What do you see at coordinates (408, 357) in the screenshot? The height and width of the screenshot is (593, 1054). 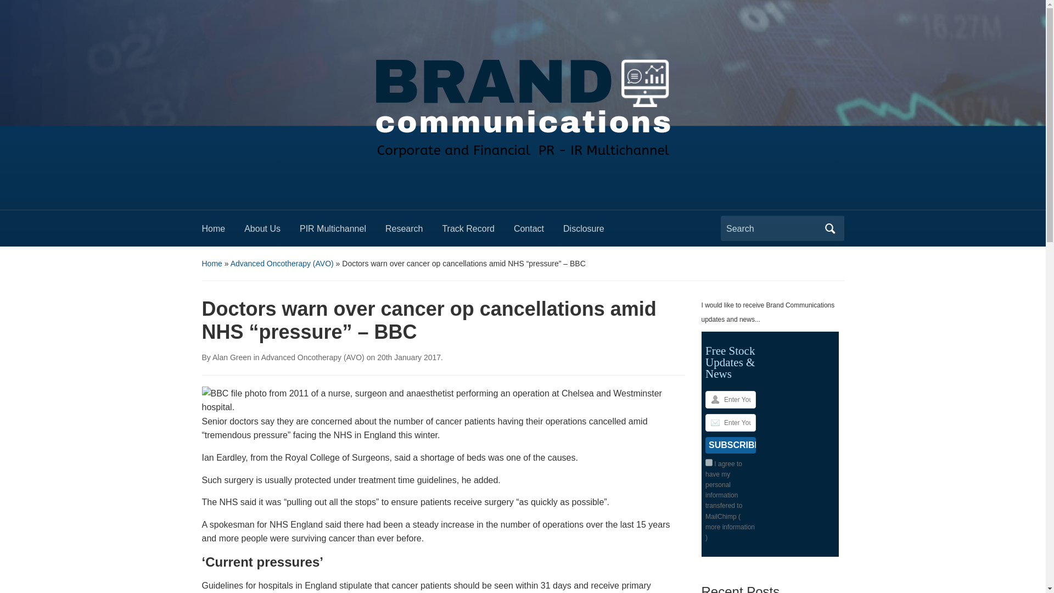 I see `1:55 pm` at bounding box center [408, 357].